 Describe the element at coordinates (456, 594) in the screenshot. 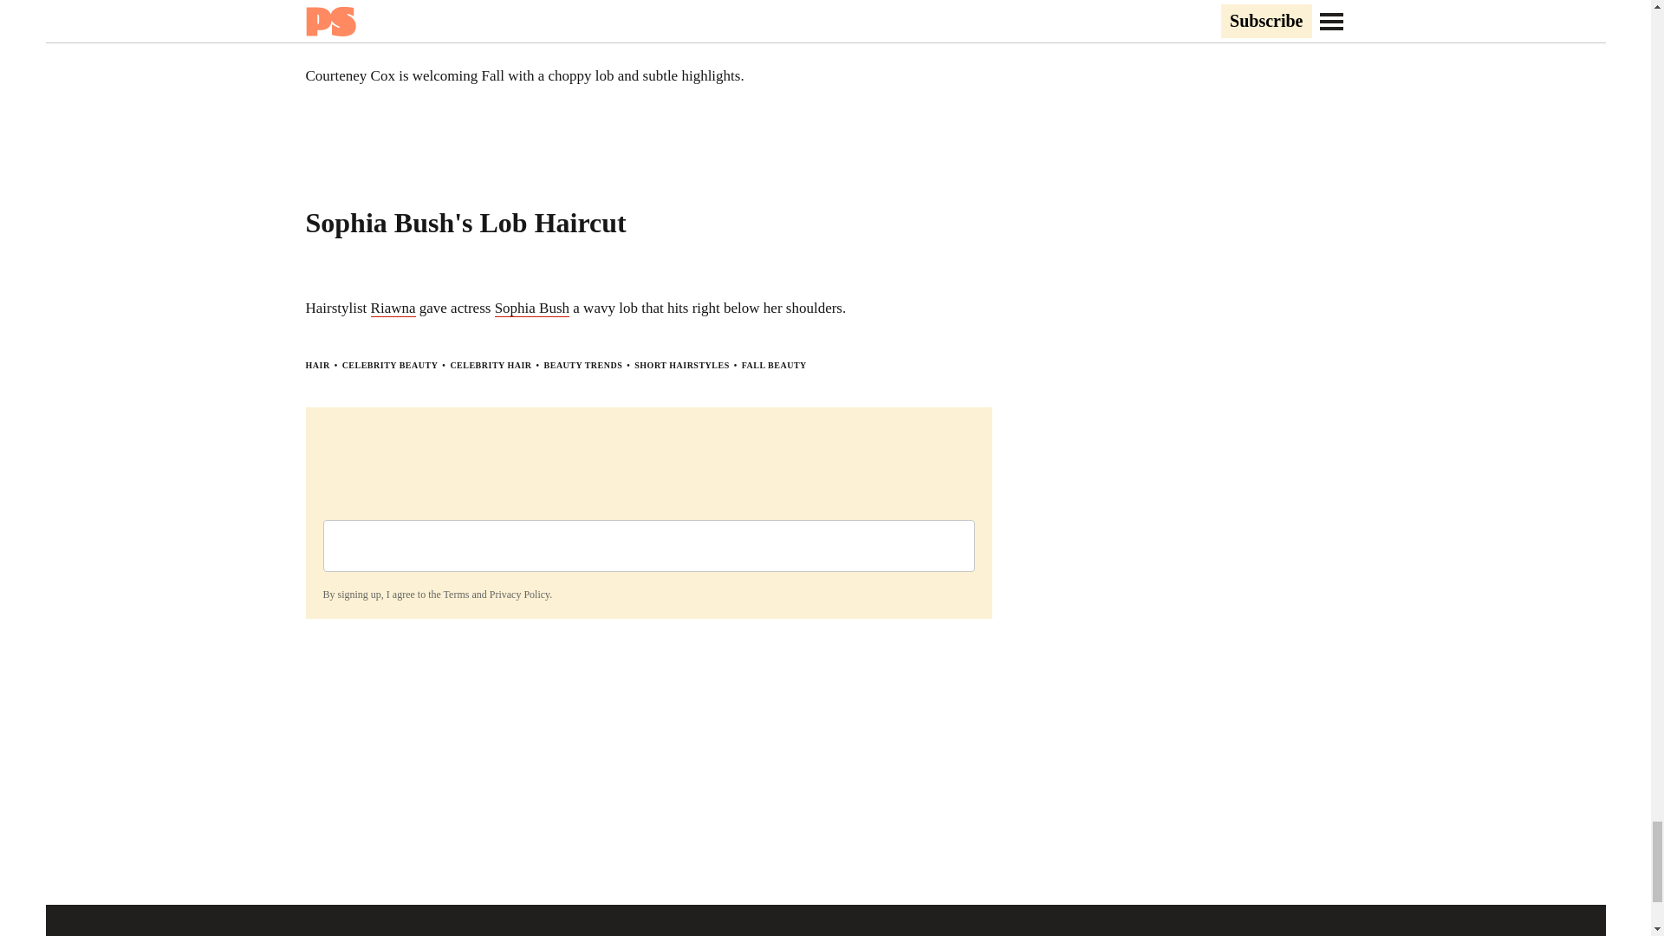

I see `Terms` at that location.